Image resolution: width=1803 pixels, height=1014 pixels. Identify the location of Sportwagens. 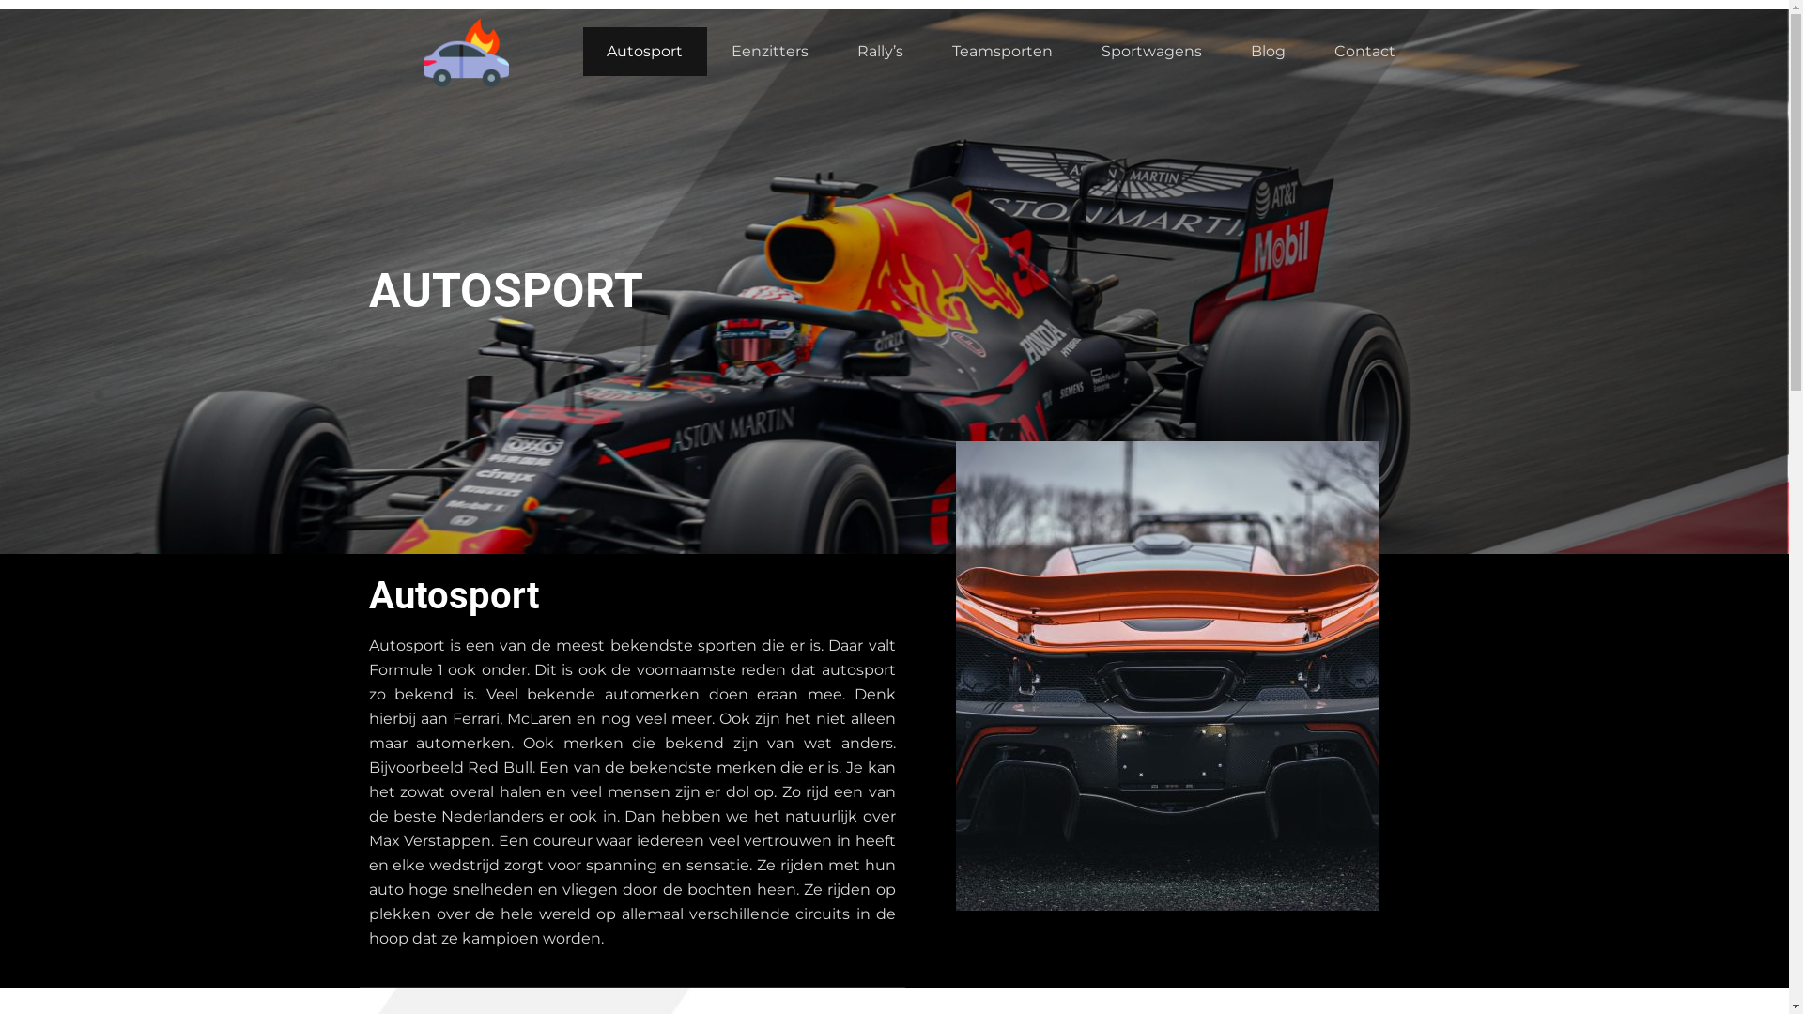
(1151, 52).